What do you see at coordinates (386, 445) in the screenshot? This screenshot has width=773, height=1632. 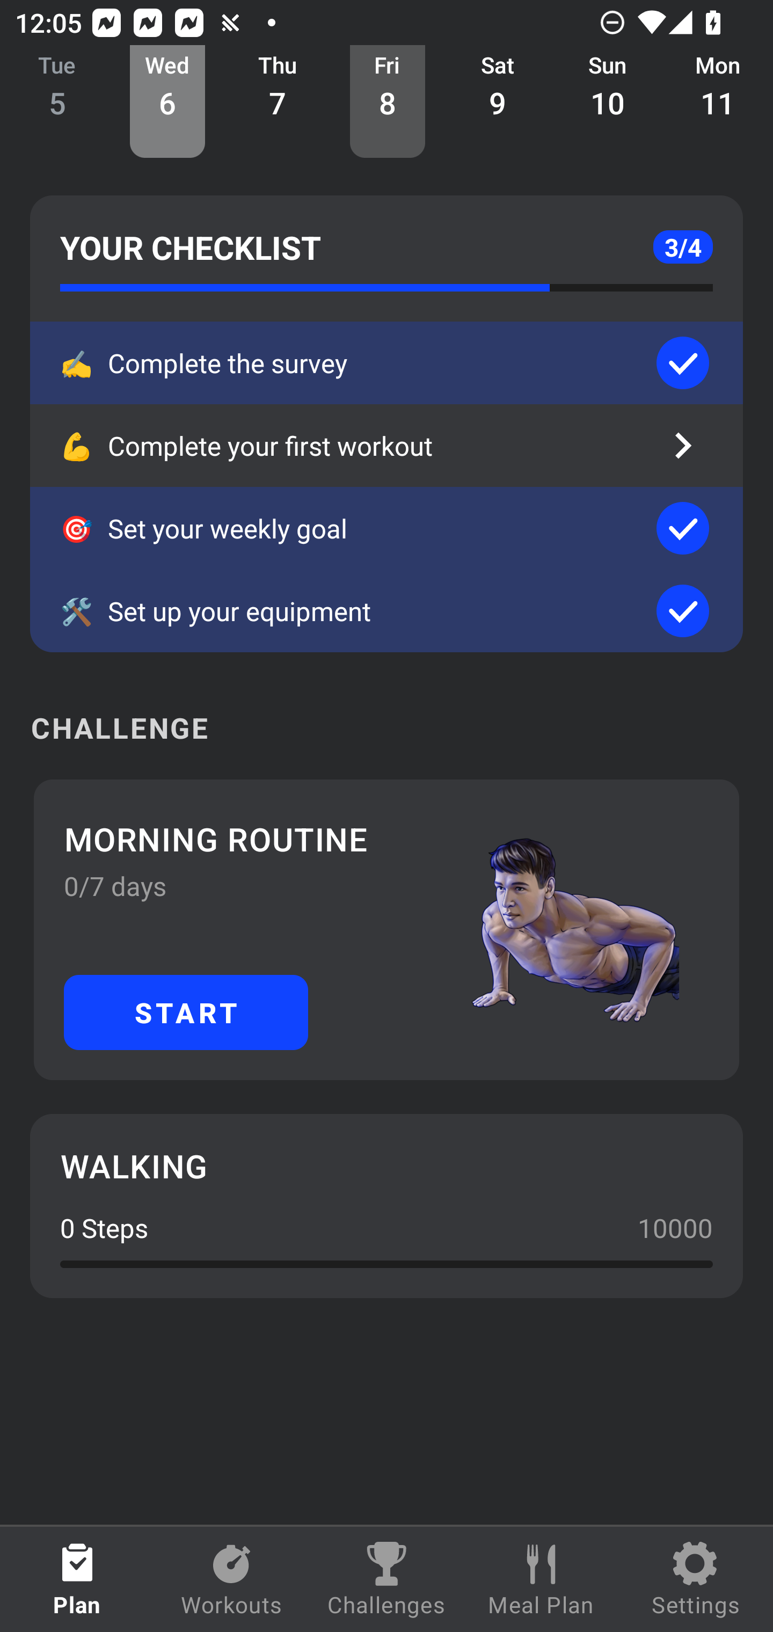 I see `💪 Complete your first workout` at bounding box center [386, 445].